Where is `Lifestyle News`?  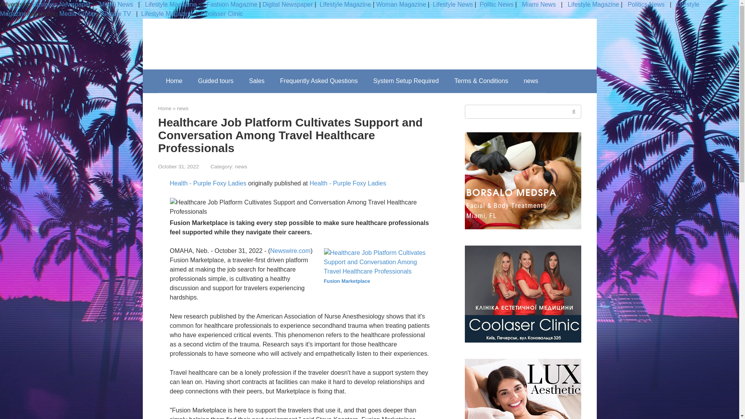 Lifestyle News is located at coordinates (452, 5).